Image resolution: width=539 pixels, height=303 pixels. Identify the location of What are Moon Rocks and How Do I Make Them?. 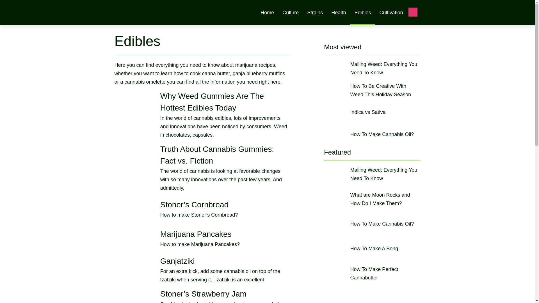
(372, 199).